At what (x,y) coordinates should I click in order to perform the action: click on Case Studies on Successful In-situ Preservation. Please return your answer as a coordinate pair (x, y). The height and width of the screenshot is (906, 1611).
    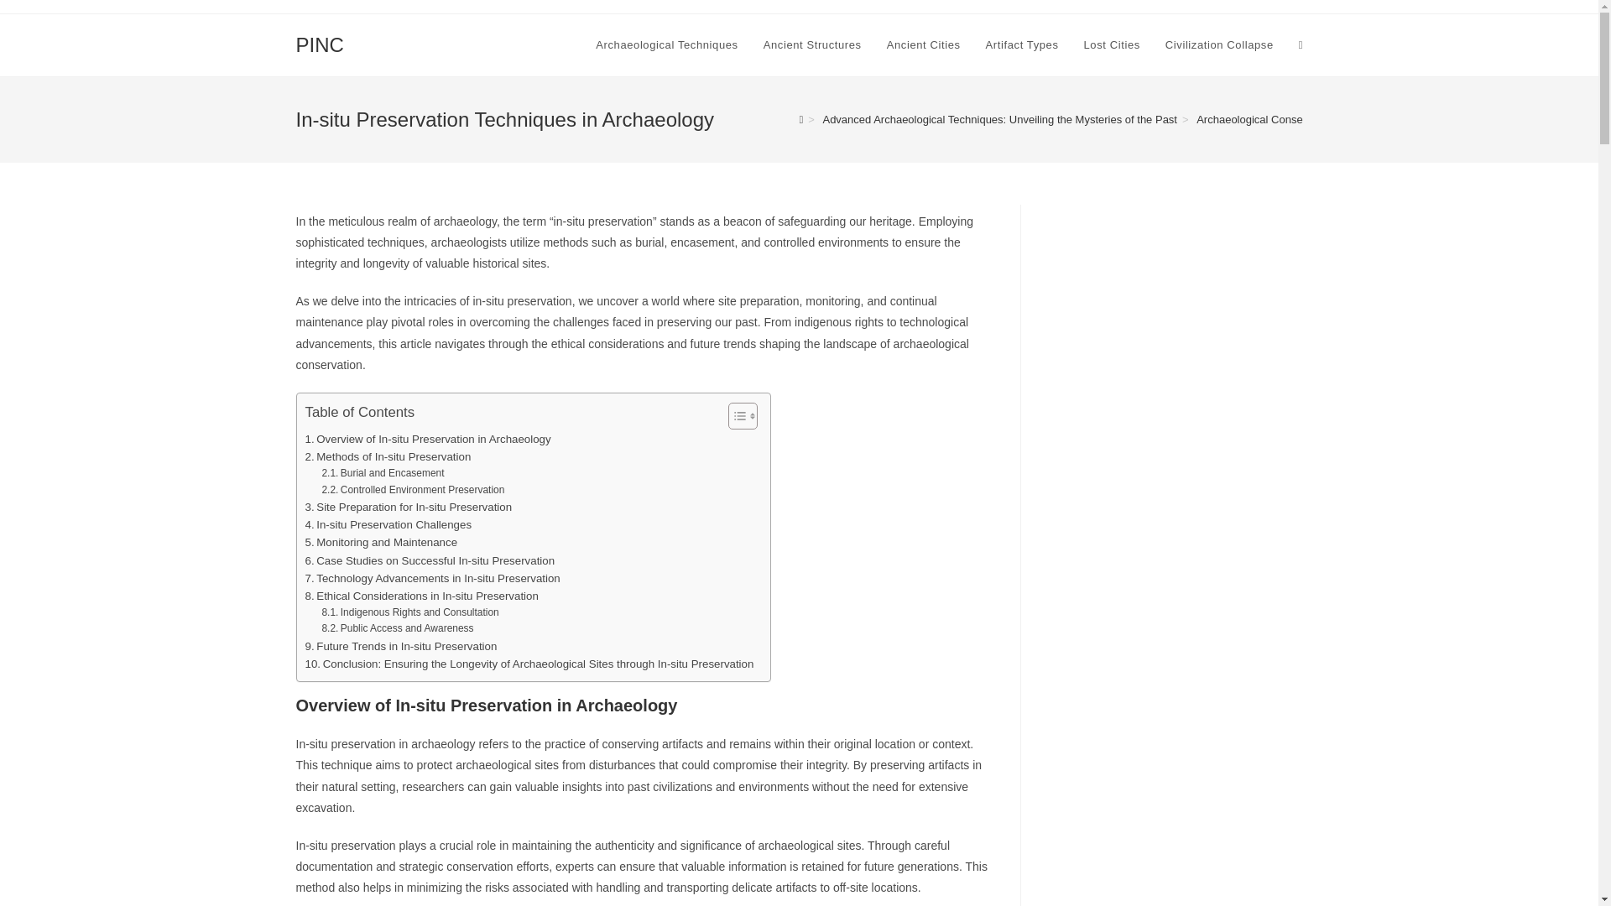
    Looking at the image, I should click on (430, 560).